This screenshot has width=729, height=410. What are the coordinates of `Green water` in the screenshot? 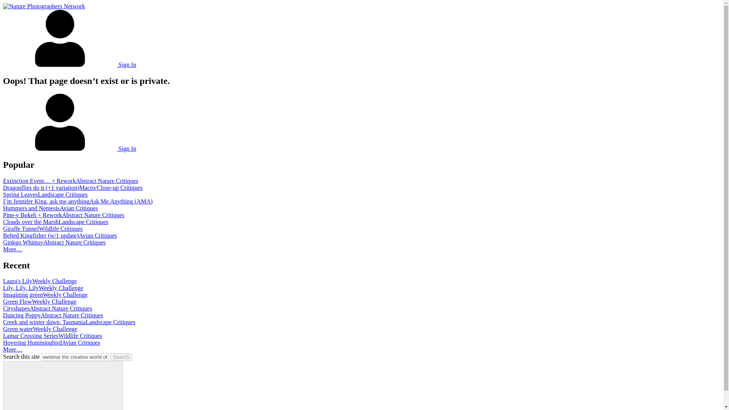 It's located at (17, 329).